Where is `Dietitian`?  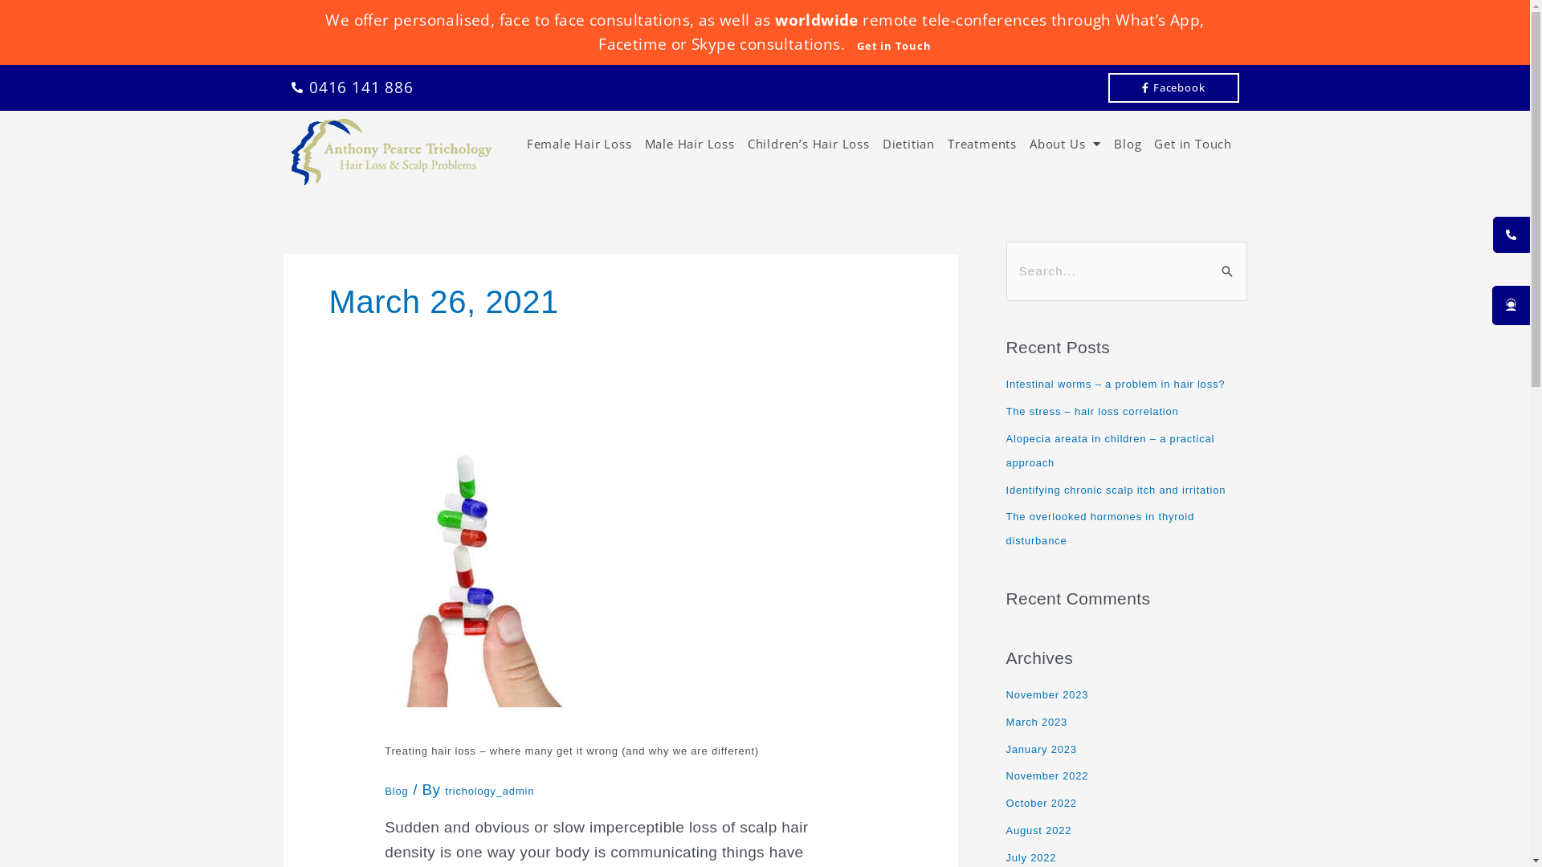
Dietitian is located at coordinates (909, 143).